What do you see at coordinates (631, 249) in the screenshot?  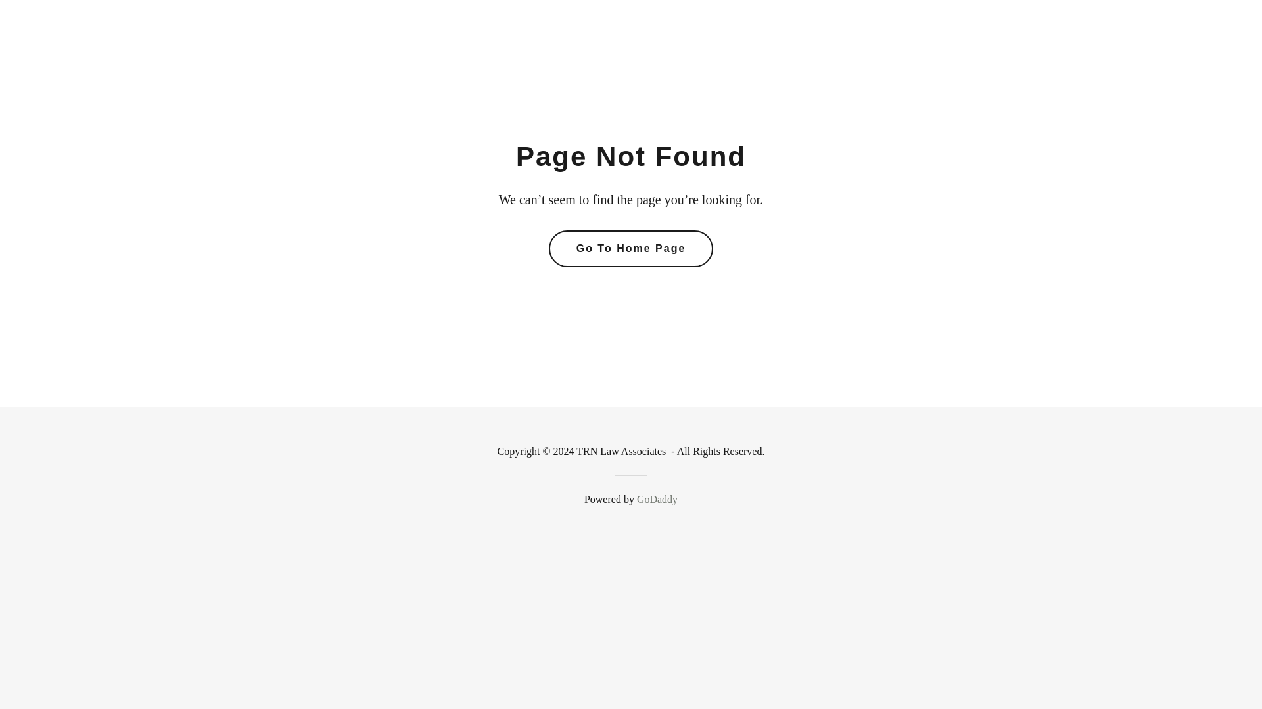 I see `Go To Home Page` at bounding box center [631, 249].